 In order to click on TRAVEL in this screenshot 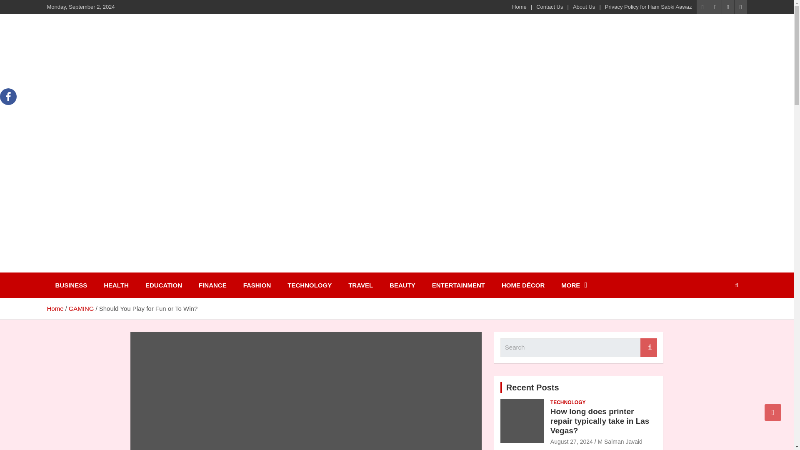, I will do `click(361, 285)`.